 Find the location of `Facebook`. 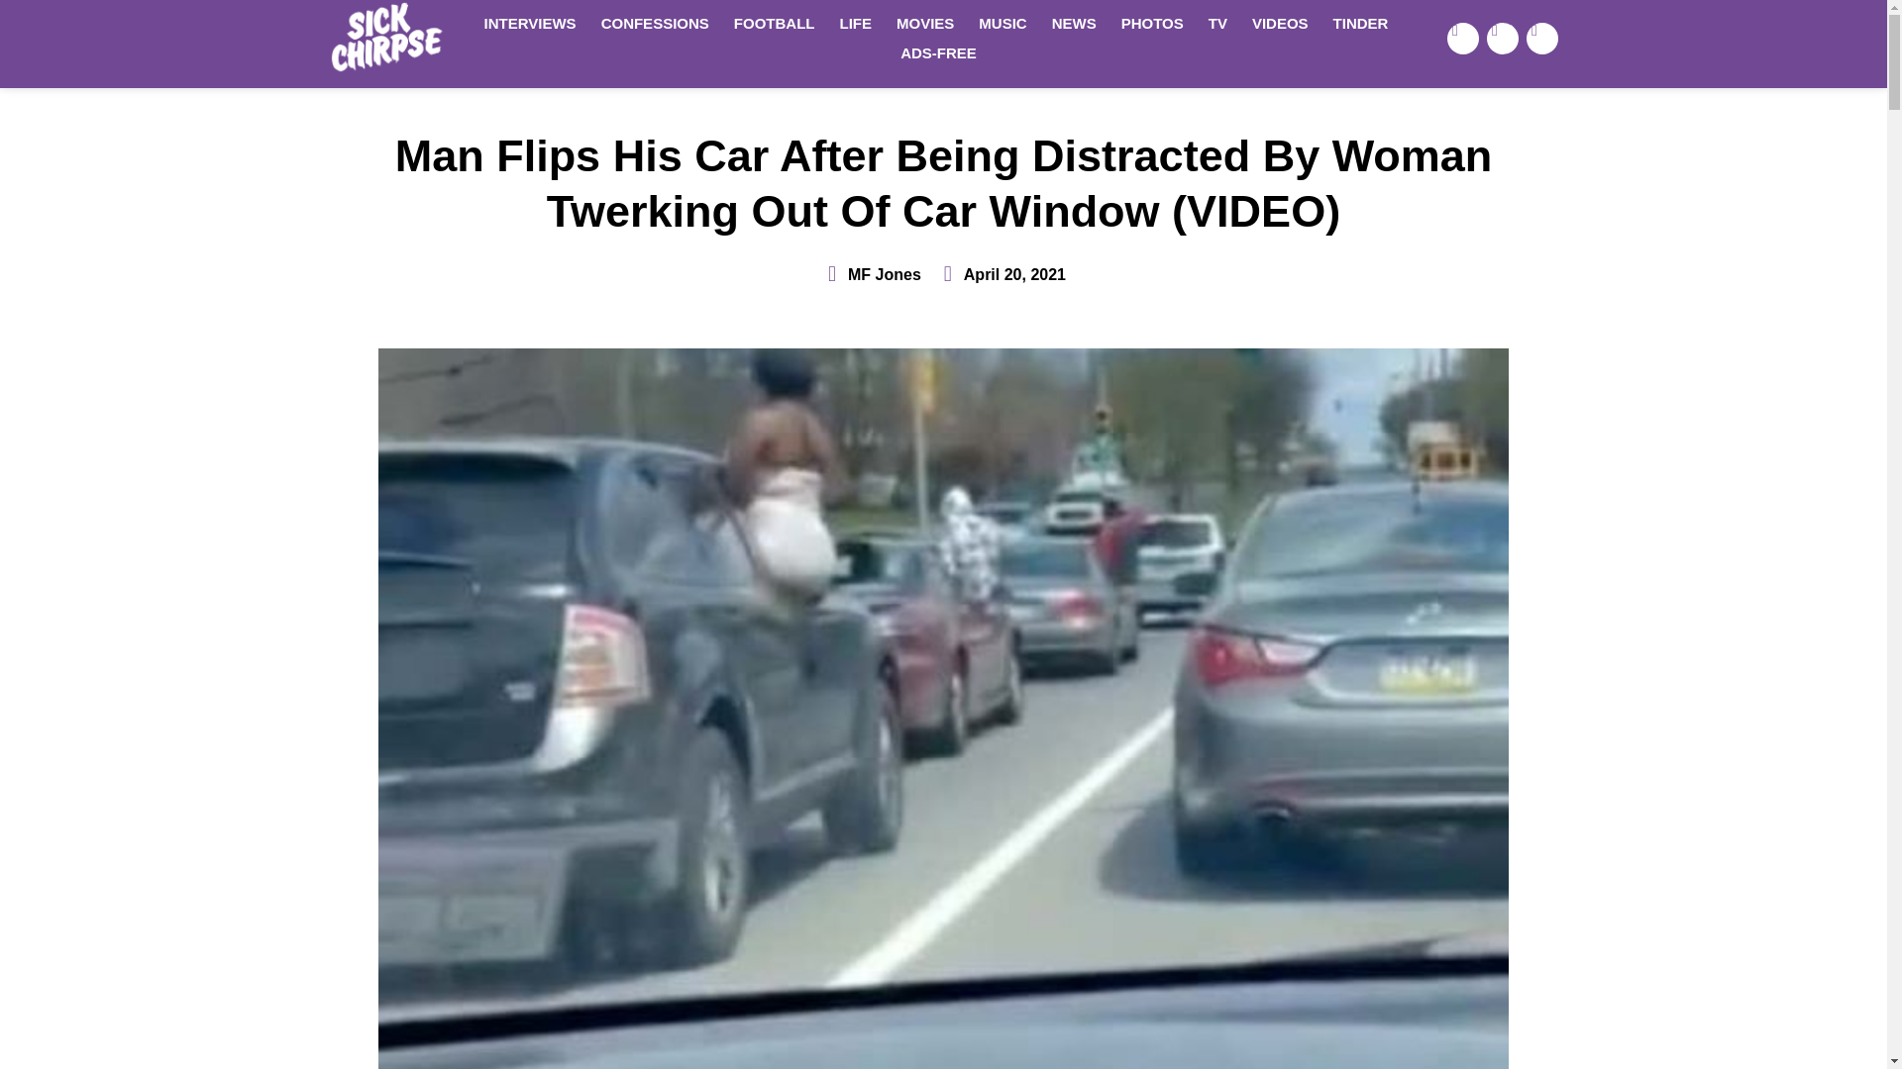

Facebook is located at coordinates (1463, 38).